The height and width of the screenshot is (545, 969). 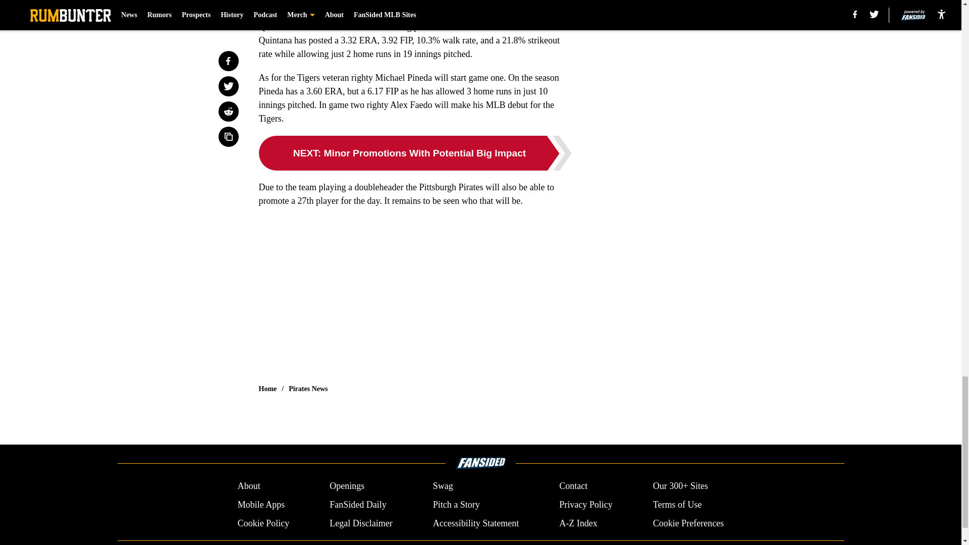 What do you see at coordinates (415, 153) in the screenshot?
I see `NEXT: Minor Promotions With Potential Big Impact` at bounding box center [415, 153].